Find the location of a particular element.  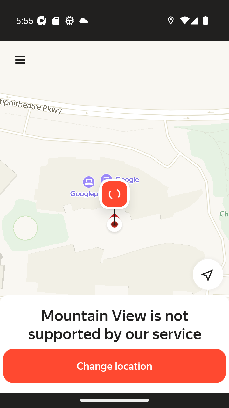

Detect my location is located at coordinates (204, 274).